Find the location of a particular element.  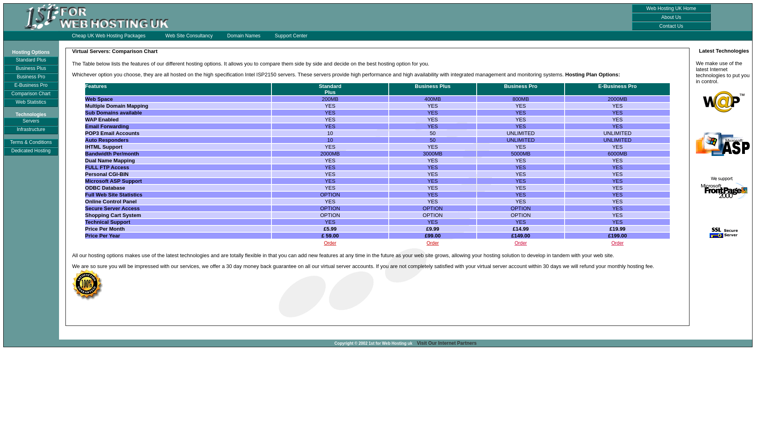

Dedicated Hosting is located at coordinates (31, 151).